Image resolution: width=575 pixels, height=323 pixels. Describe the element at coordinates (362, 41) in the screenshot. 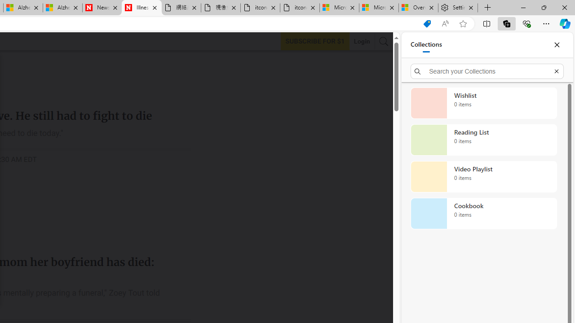

I see `Login` at that location.